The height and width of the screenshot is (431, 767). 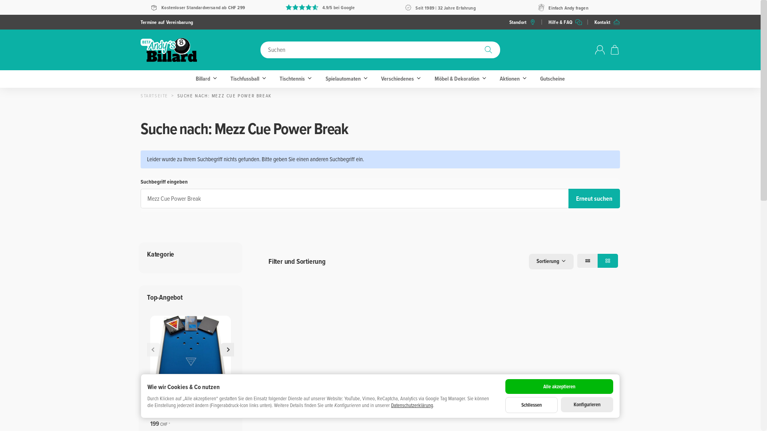 I want to click on Einfach Andy fragen, so click(x=563, y=8).